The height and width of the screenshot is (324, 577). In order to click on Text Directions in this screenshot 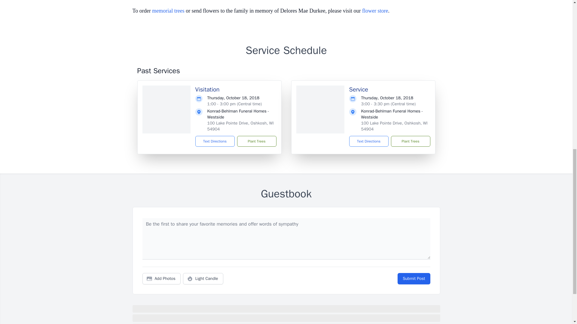, I will do `click(215, 141)`.